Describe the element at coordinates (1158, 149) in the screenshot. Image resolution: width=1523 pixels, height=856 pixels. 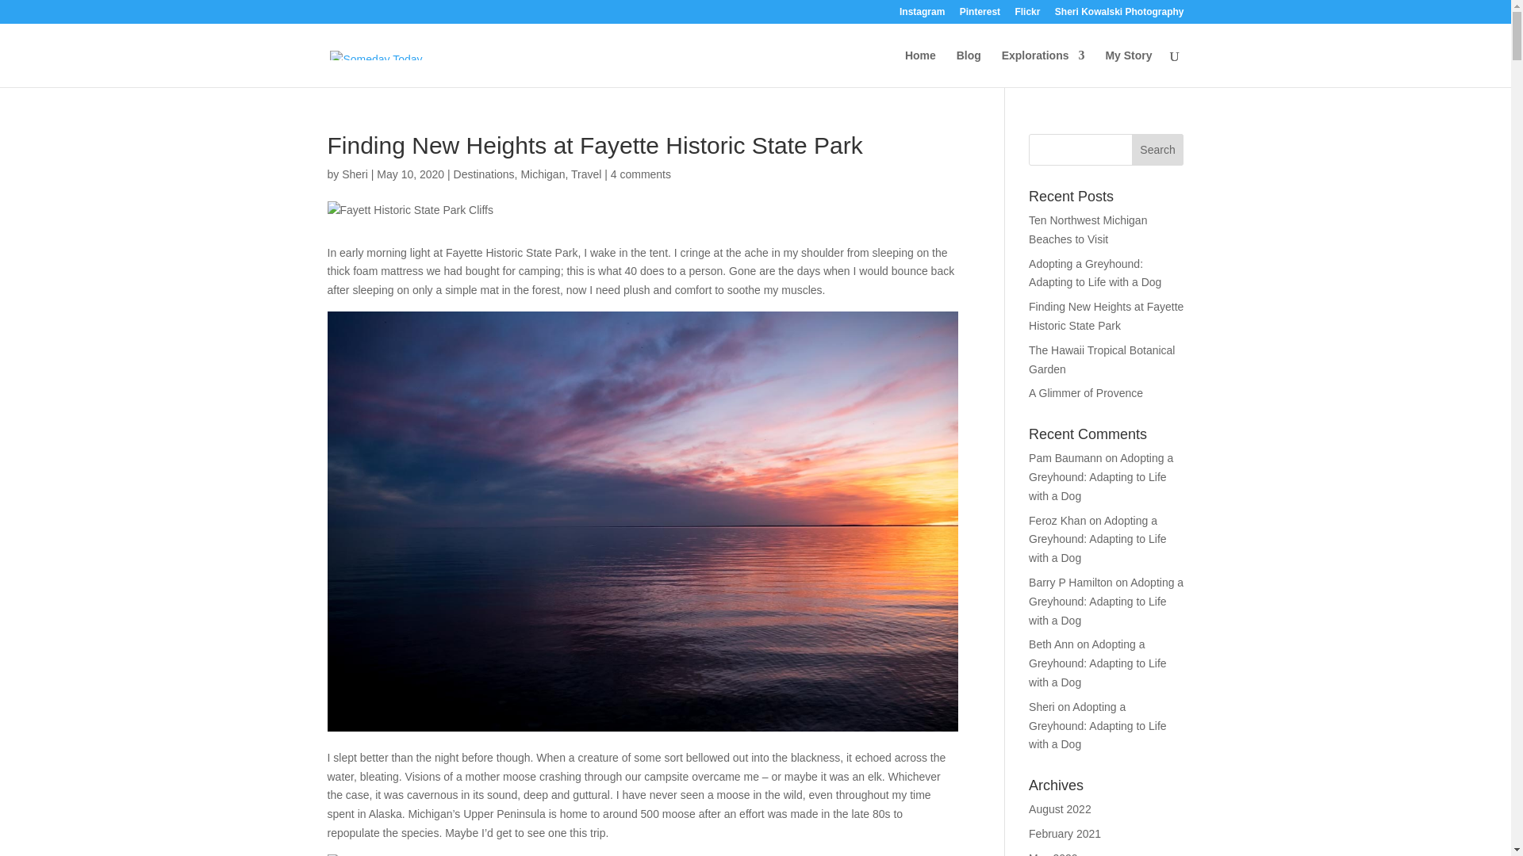
I see `Search` at that location.